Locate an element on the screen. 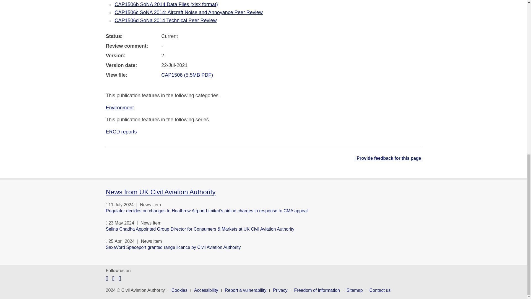  Cookies is located at coordinates (179, 290).